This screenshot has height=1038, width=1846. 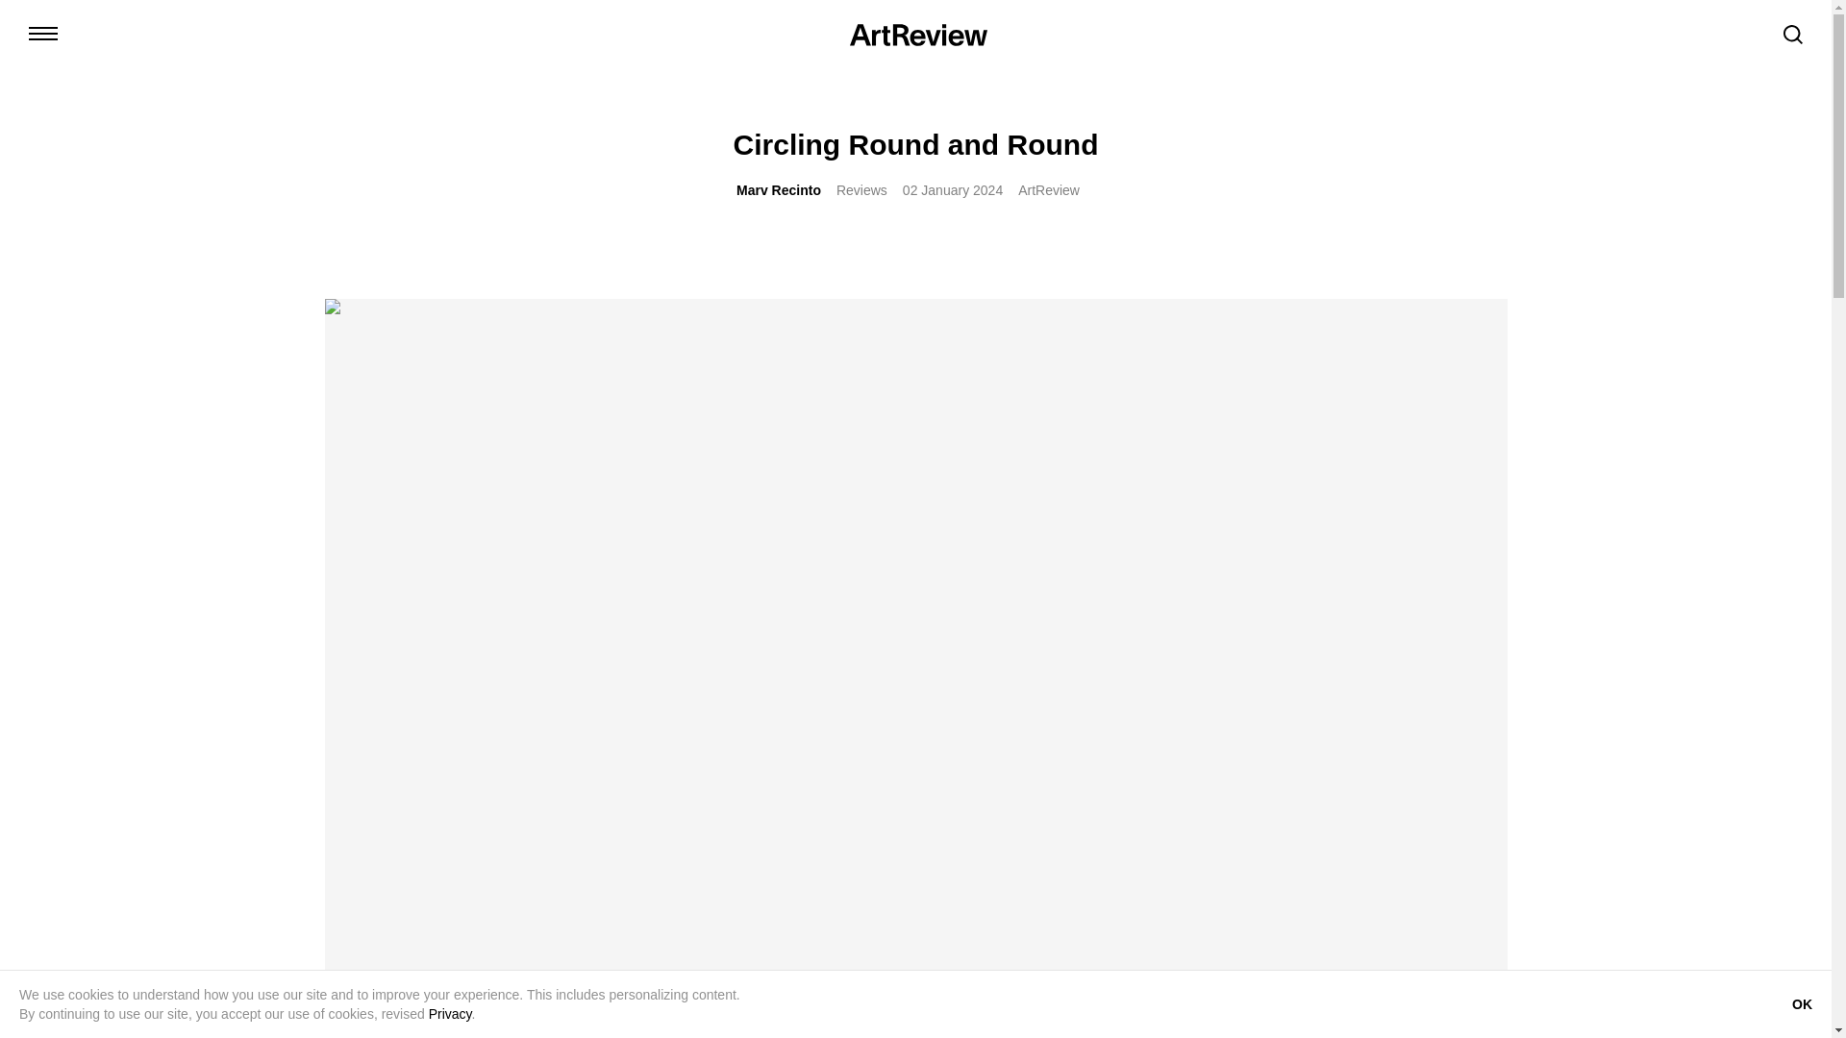 What do you see at coordinates (861, 190) in the screenshot?
I see `Reviews` at bounding box center [861, 190].